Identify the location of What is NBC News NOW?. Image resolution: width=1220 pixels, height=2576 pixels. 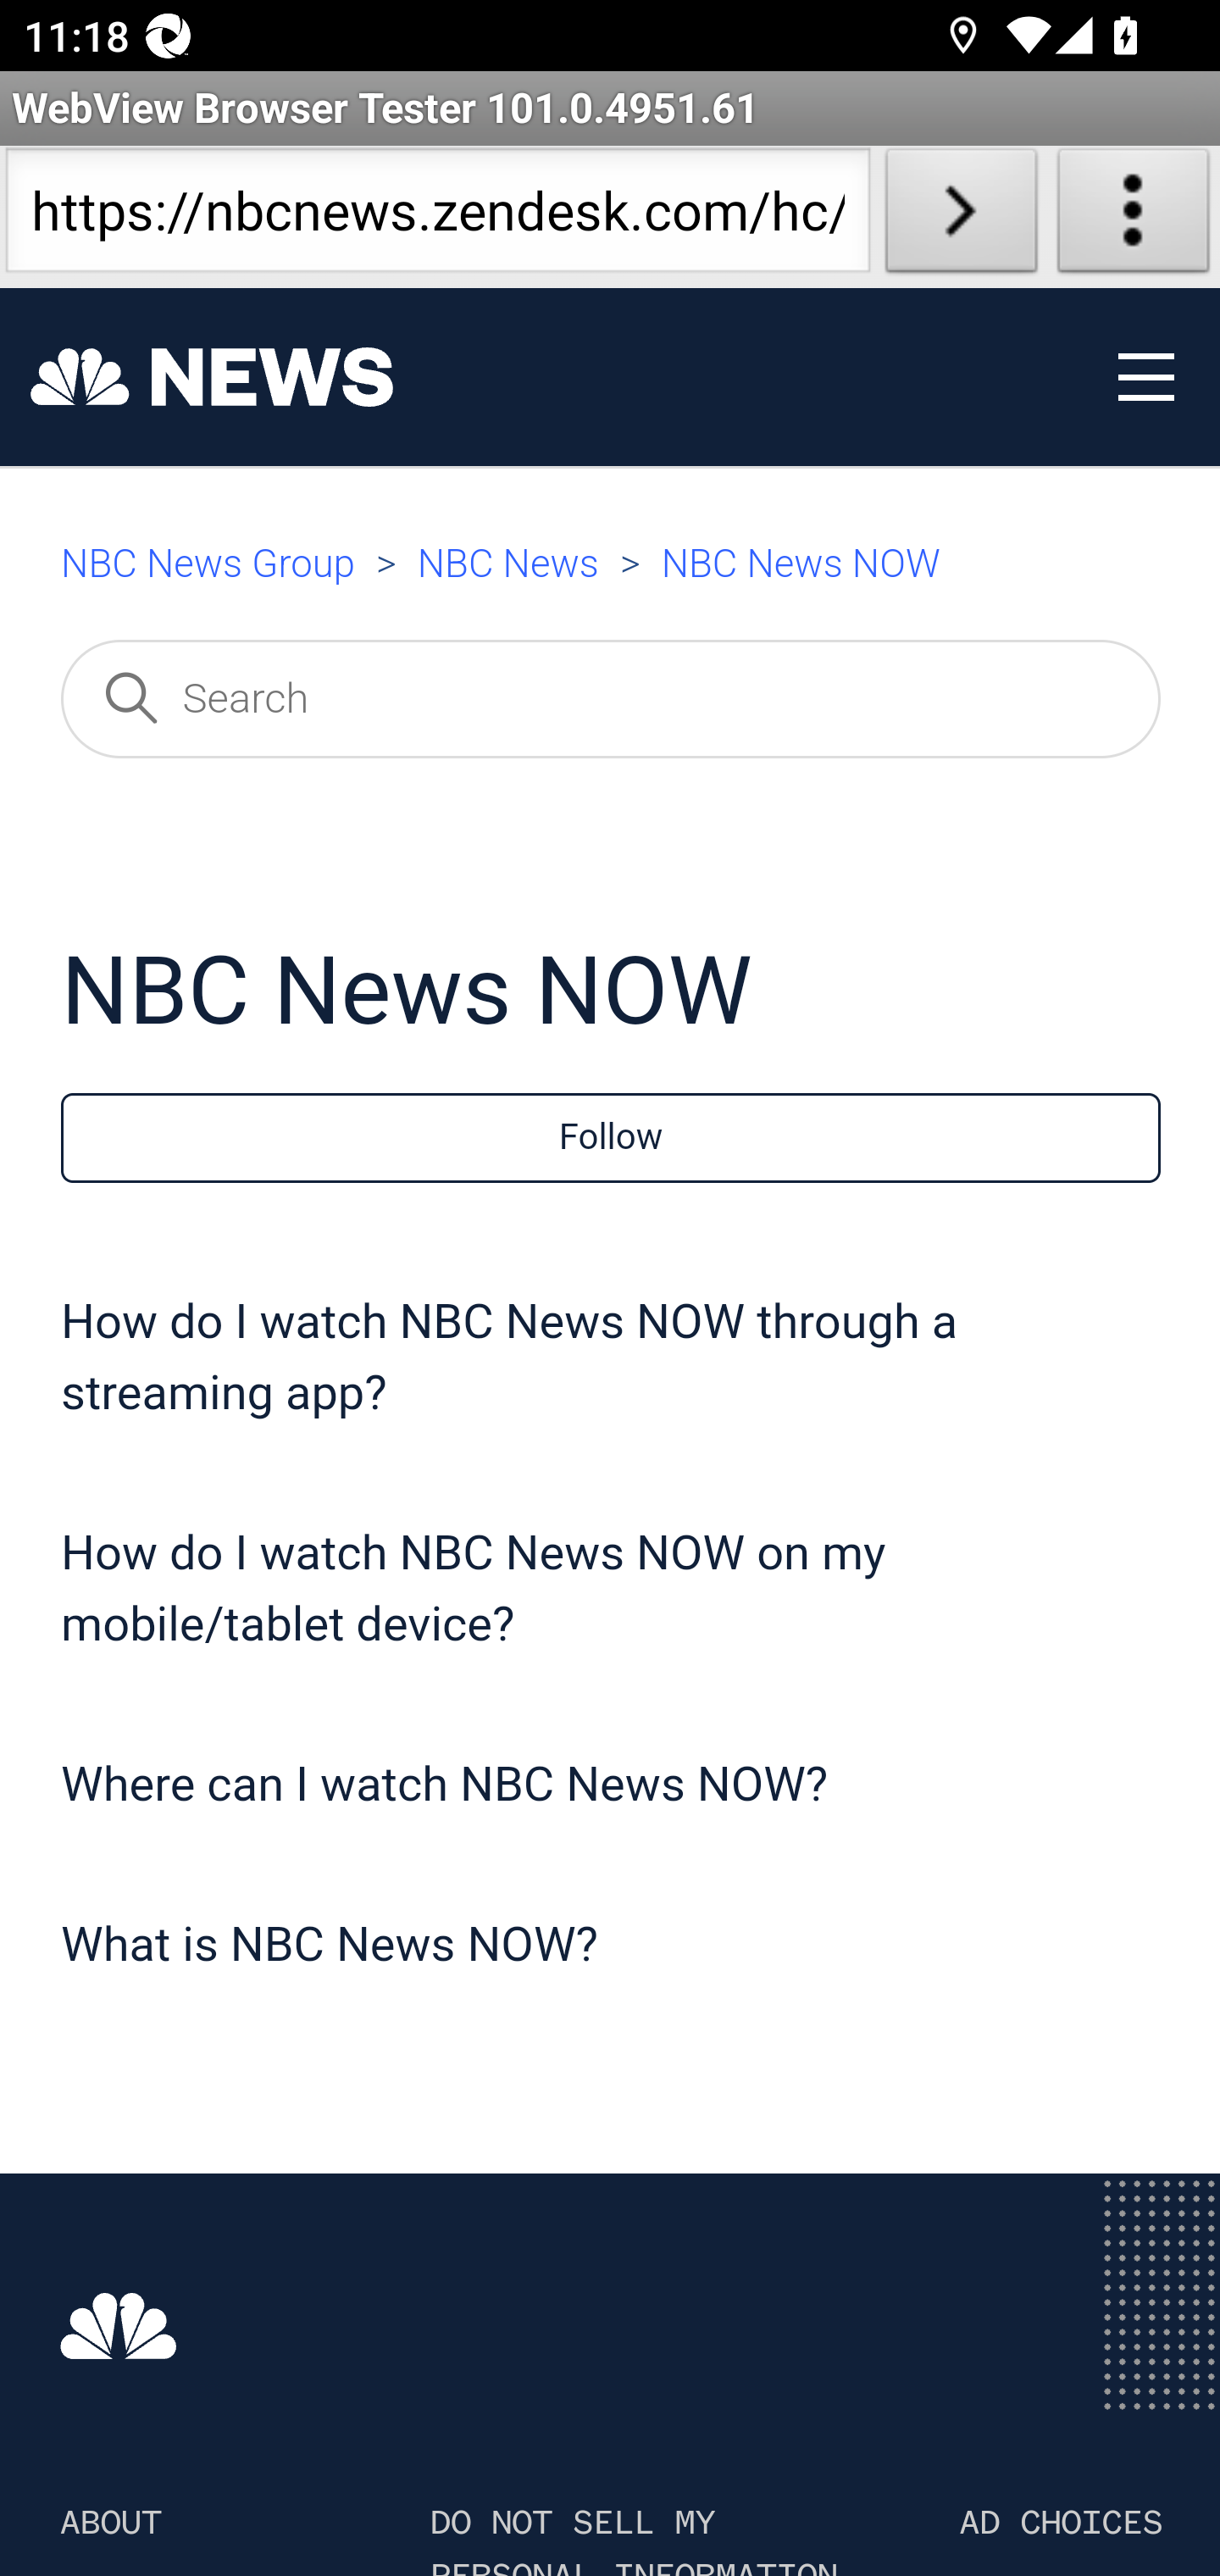
(330, 1946).